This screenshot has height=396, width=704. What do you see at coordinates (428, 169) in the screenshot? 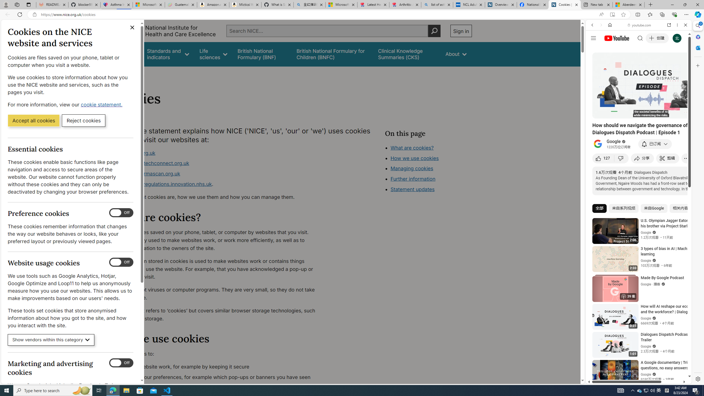
I see `Class: in-page-nav__list` at bounding box center [428, 169].